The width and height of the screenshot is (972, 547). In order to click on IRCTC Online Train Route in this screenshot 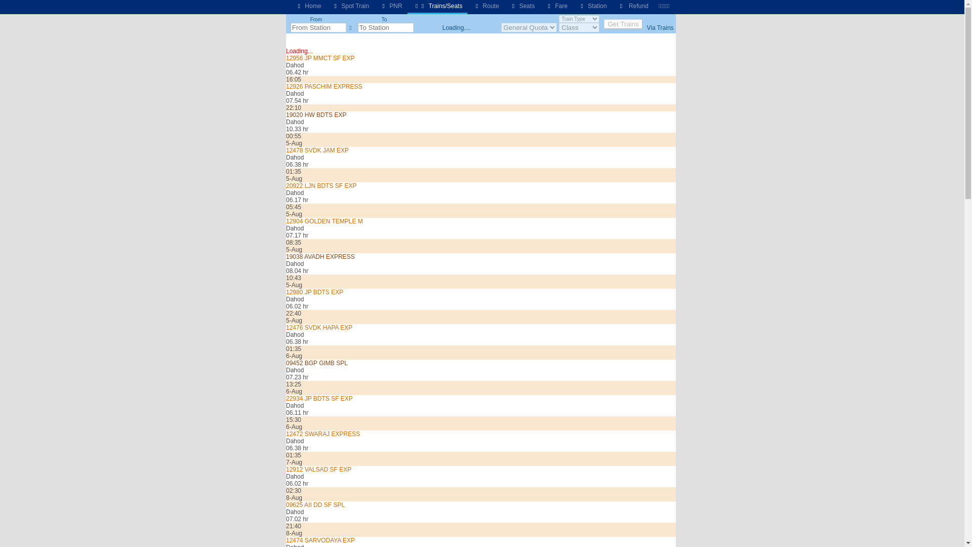, I will do `click(485, 6)`.